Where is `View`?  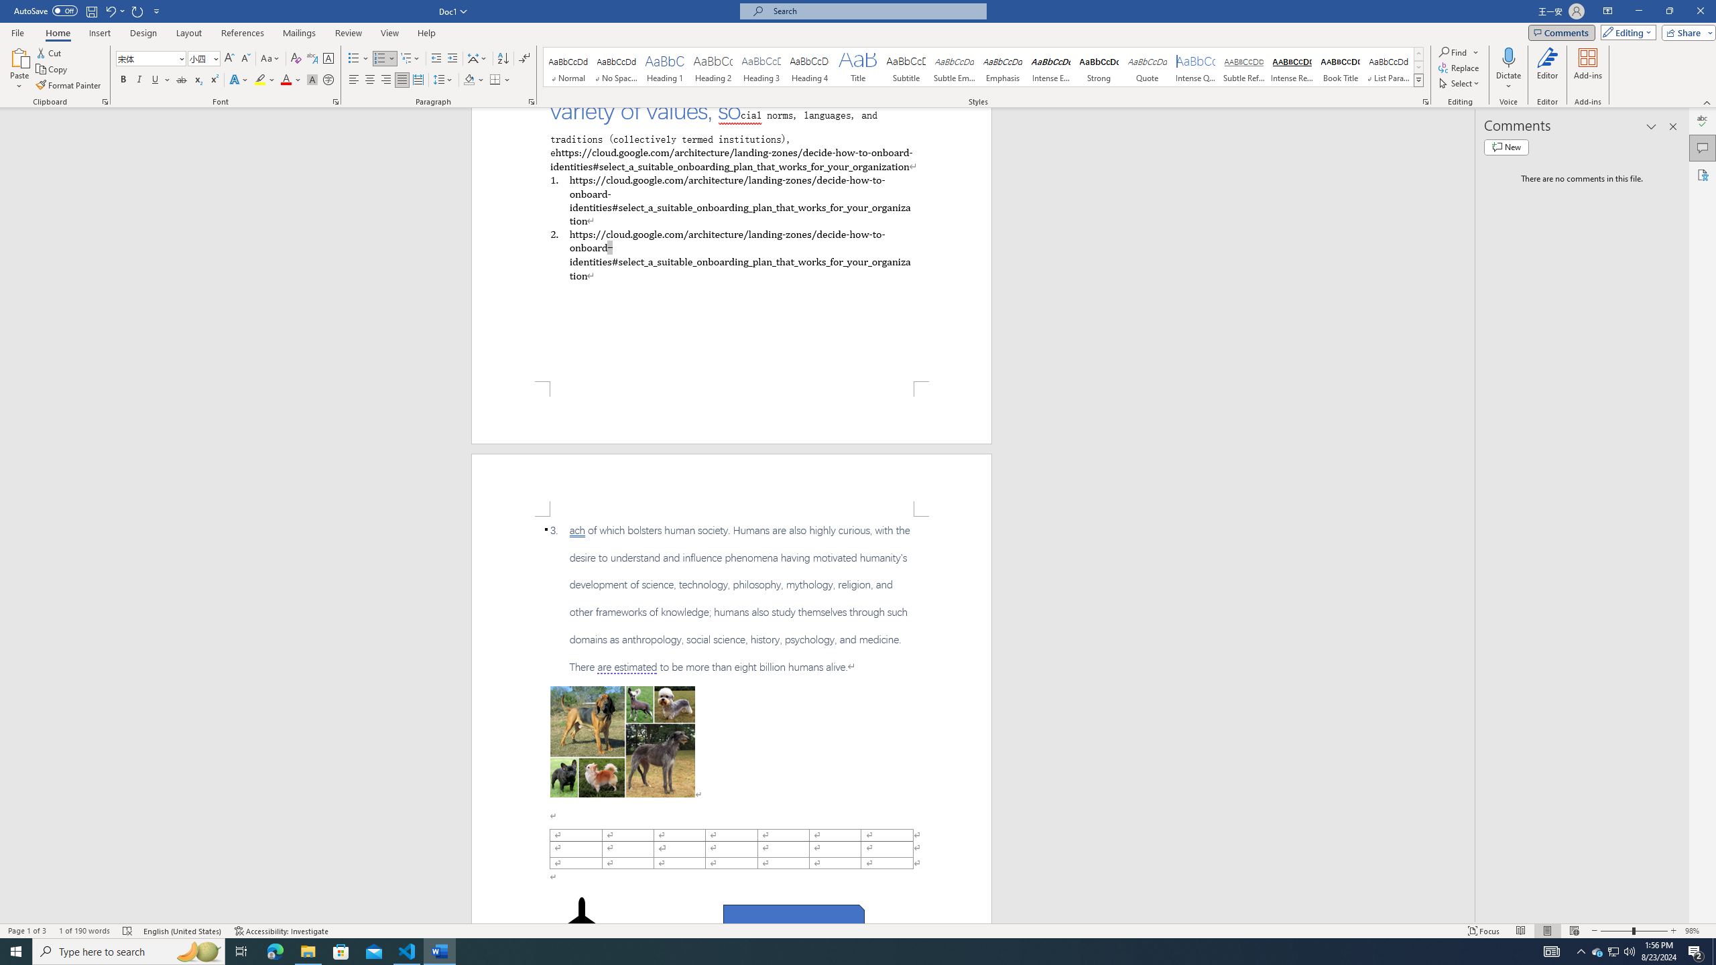 View is located at coordinates (390, 33).